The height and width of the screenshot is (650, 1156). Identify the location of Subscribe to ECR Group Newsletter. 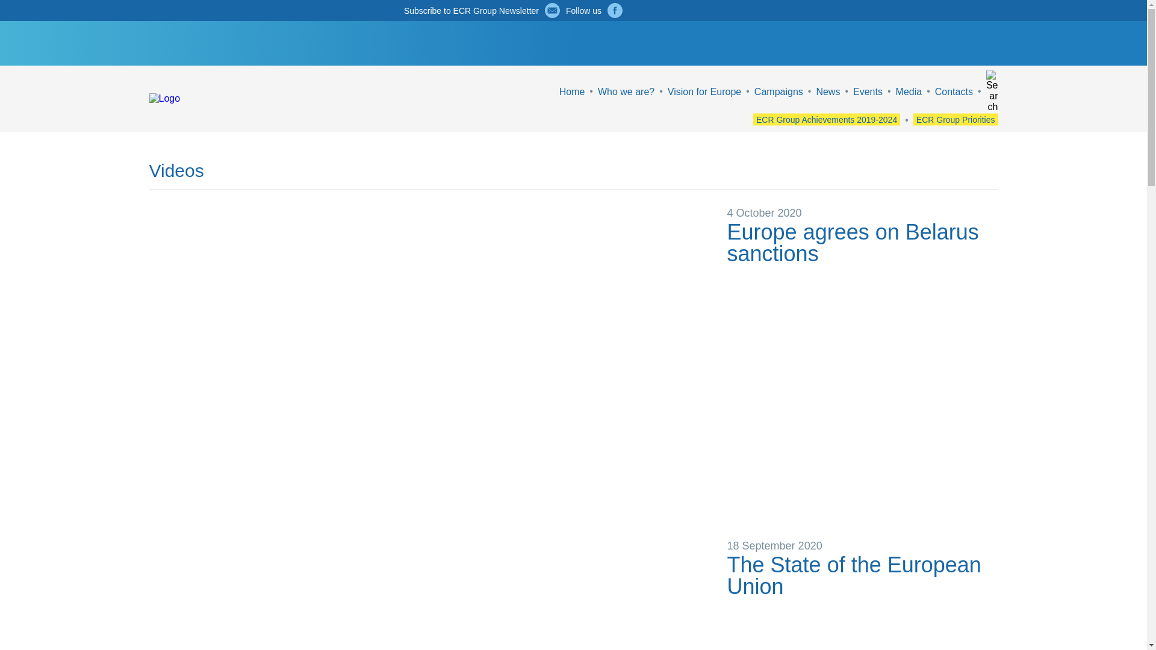
(471, 10).